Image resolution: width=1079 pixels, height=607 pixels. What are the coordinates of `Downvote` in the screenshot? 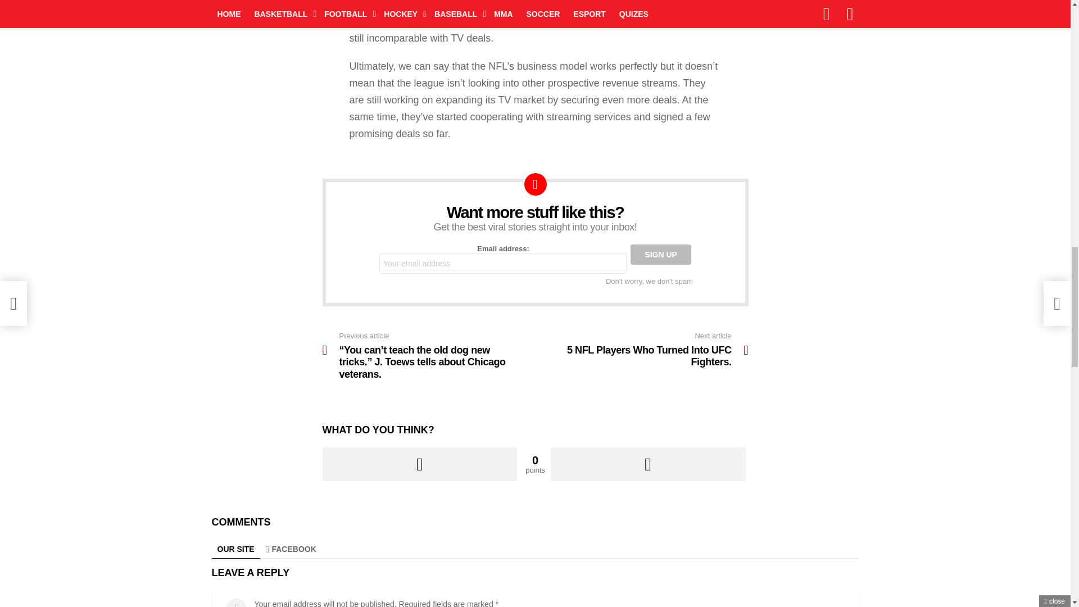 It's located at (647, 464).